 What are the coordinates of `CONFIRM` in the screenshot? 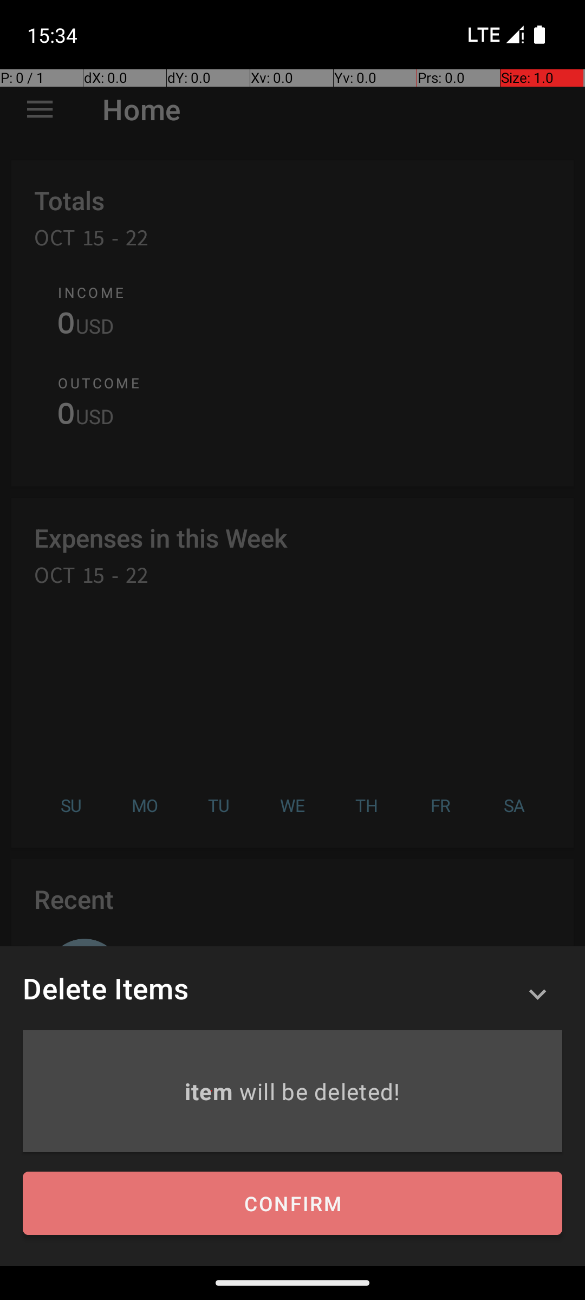 It's located at (292, 1204).